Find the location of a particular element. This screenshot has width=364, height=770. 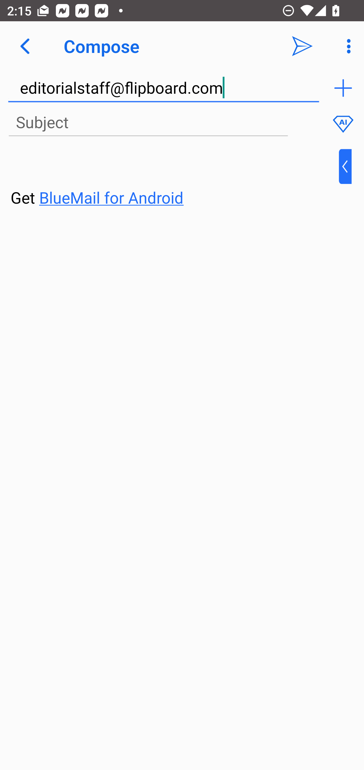

Add recipient (To) is located at coordinates (343, 88).